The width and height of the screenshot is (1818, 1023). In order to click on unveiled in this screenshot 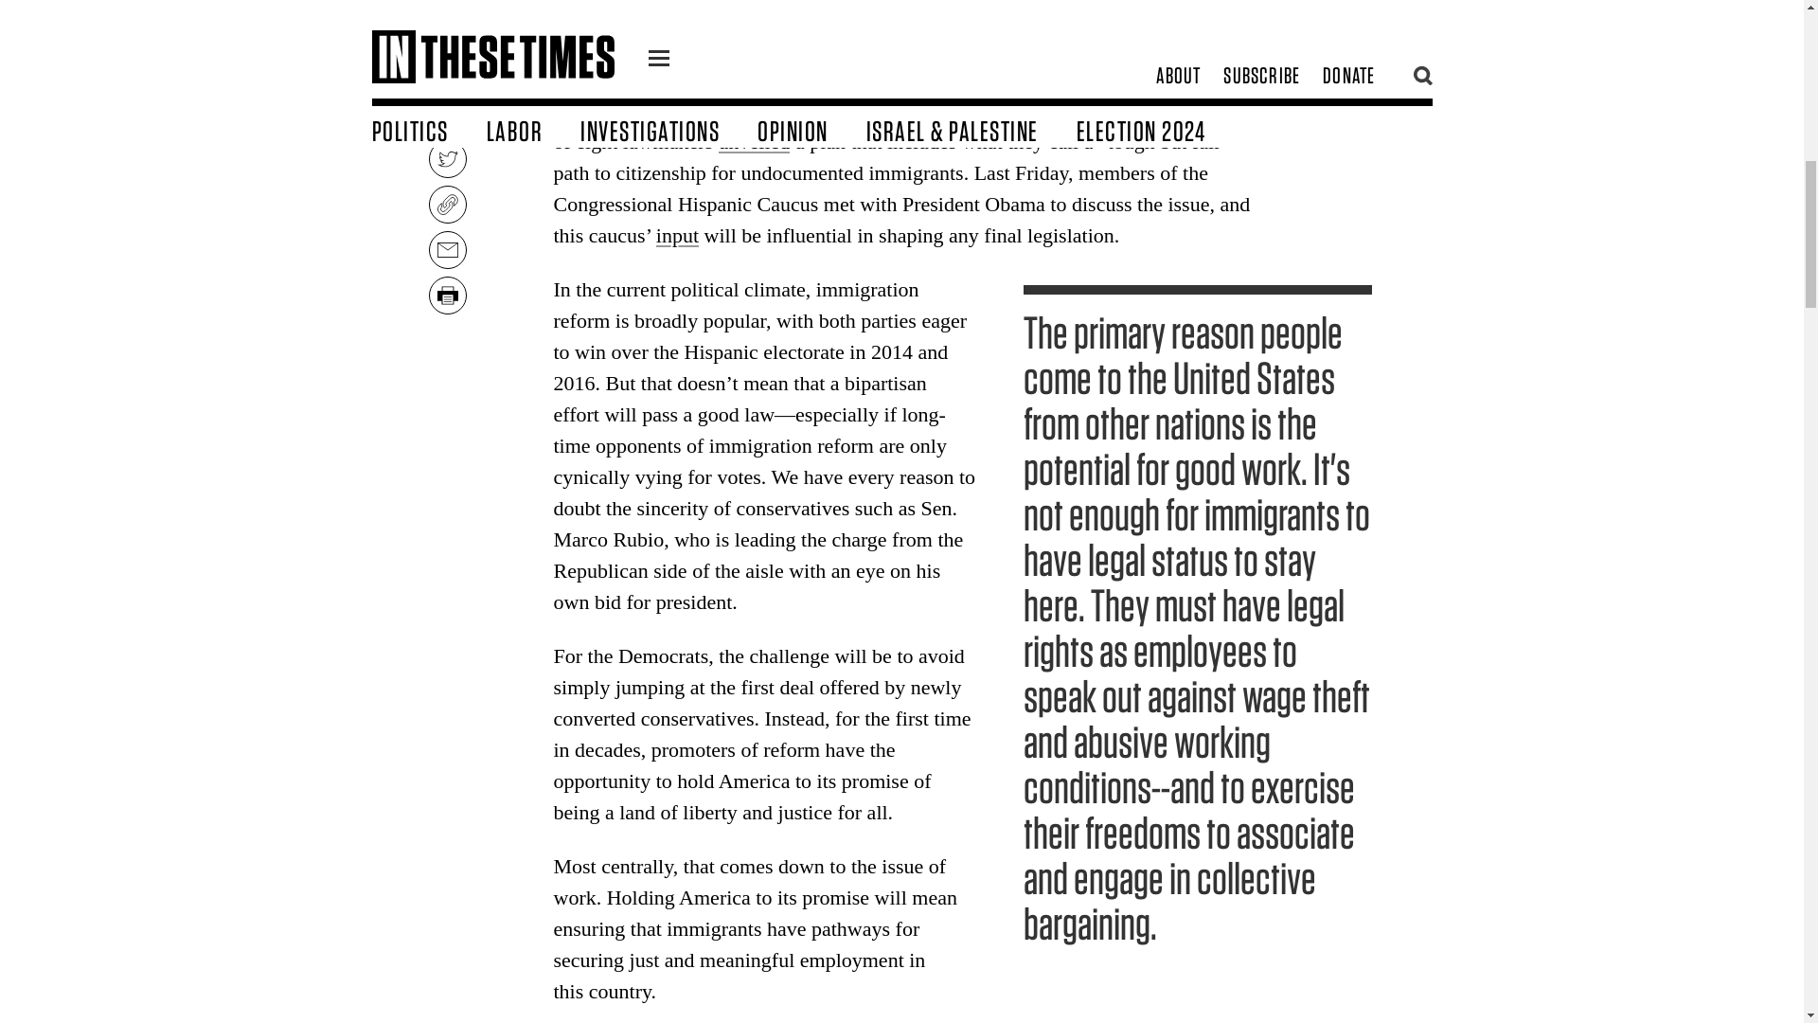, I will do `click(754, 142)`.